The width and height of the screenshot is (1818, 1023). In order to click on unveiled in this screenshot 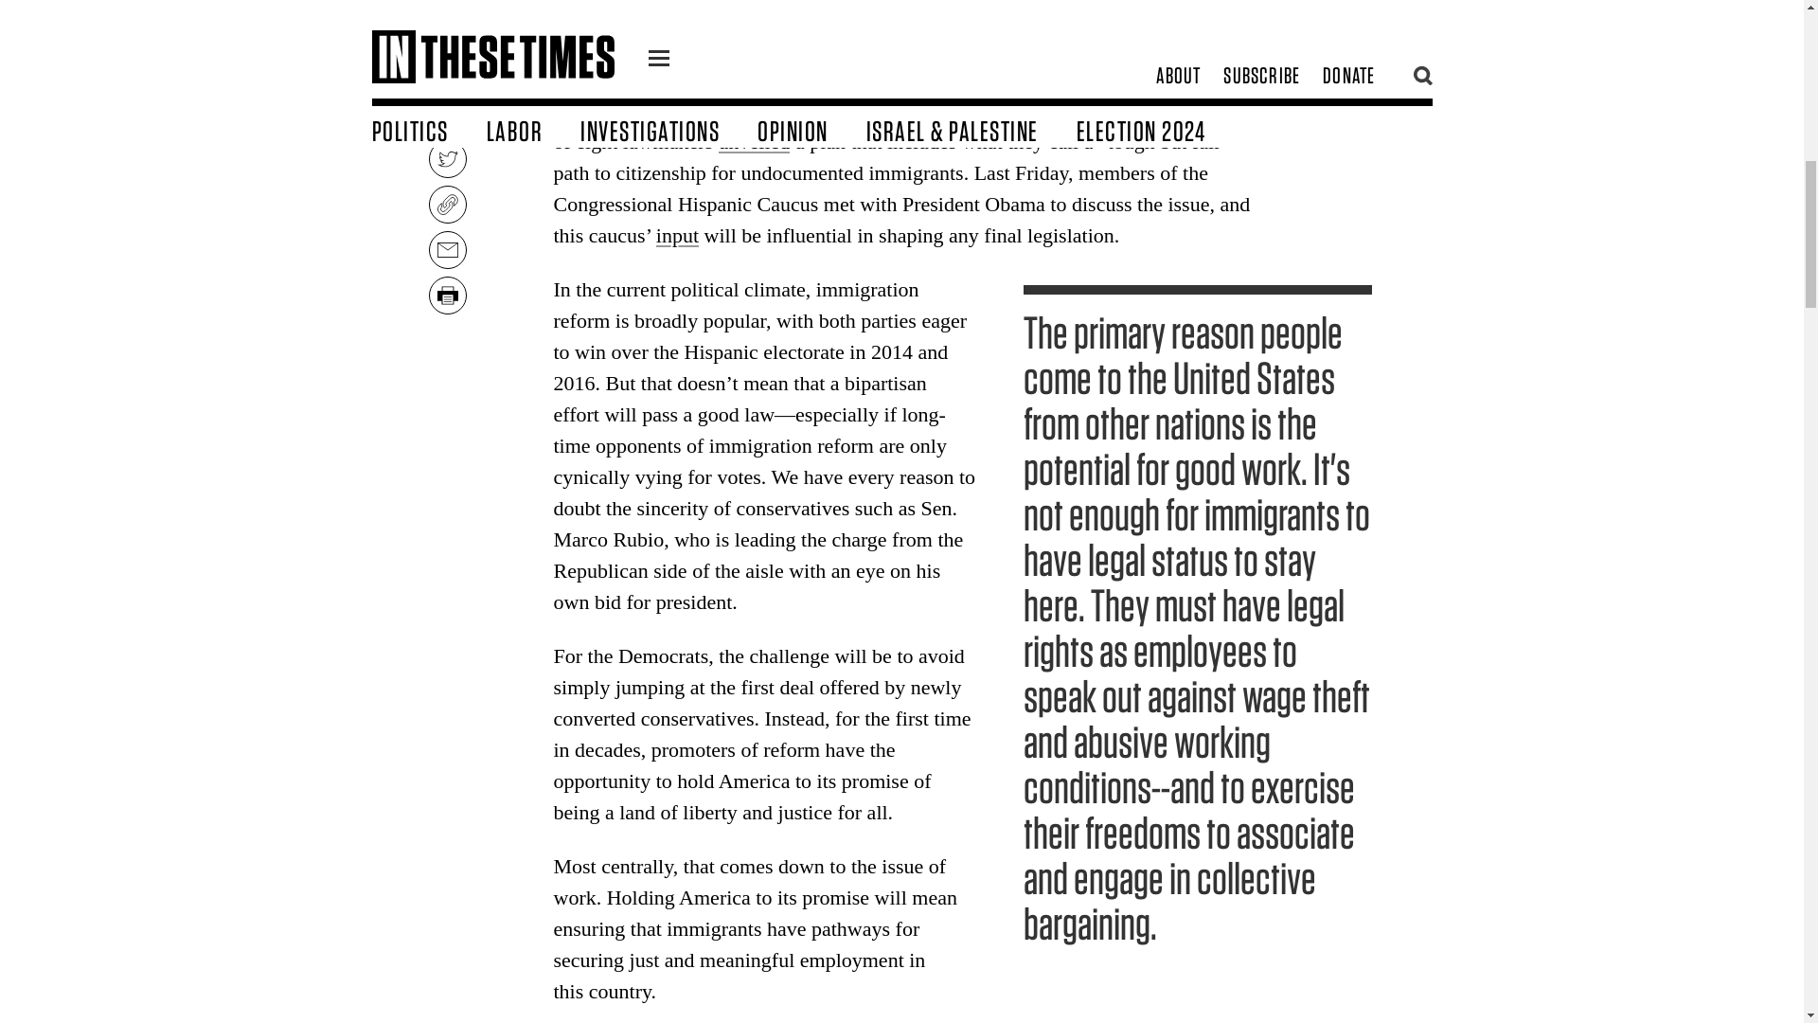, I will do `click(754, 142)`.